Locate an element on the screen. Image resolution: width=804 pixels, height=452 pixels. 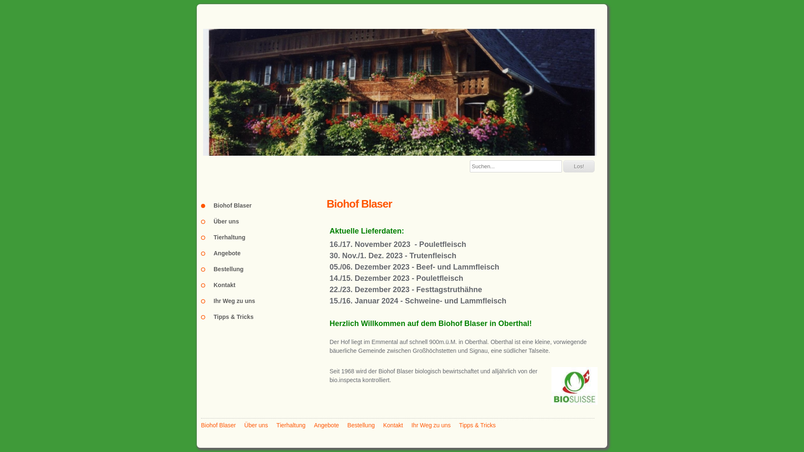
Tipps & Tricks is located at coordinates (264, 316).